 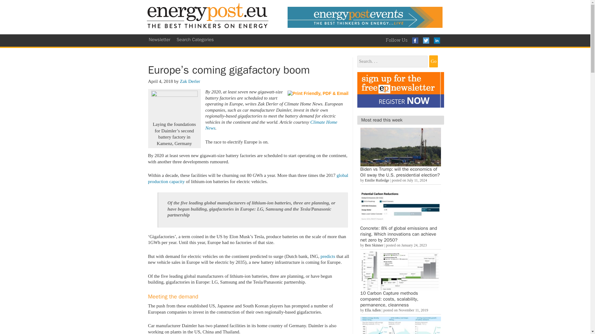 I want to click on Energy Post, so click(x=208, y=17).